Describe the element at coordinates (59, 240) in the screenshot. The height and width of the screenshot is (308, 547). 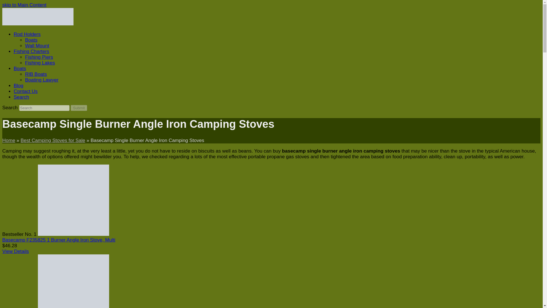
I see `Basecamp F235825 1 Burner Angle Iron Stove, Multi` at that location.